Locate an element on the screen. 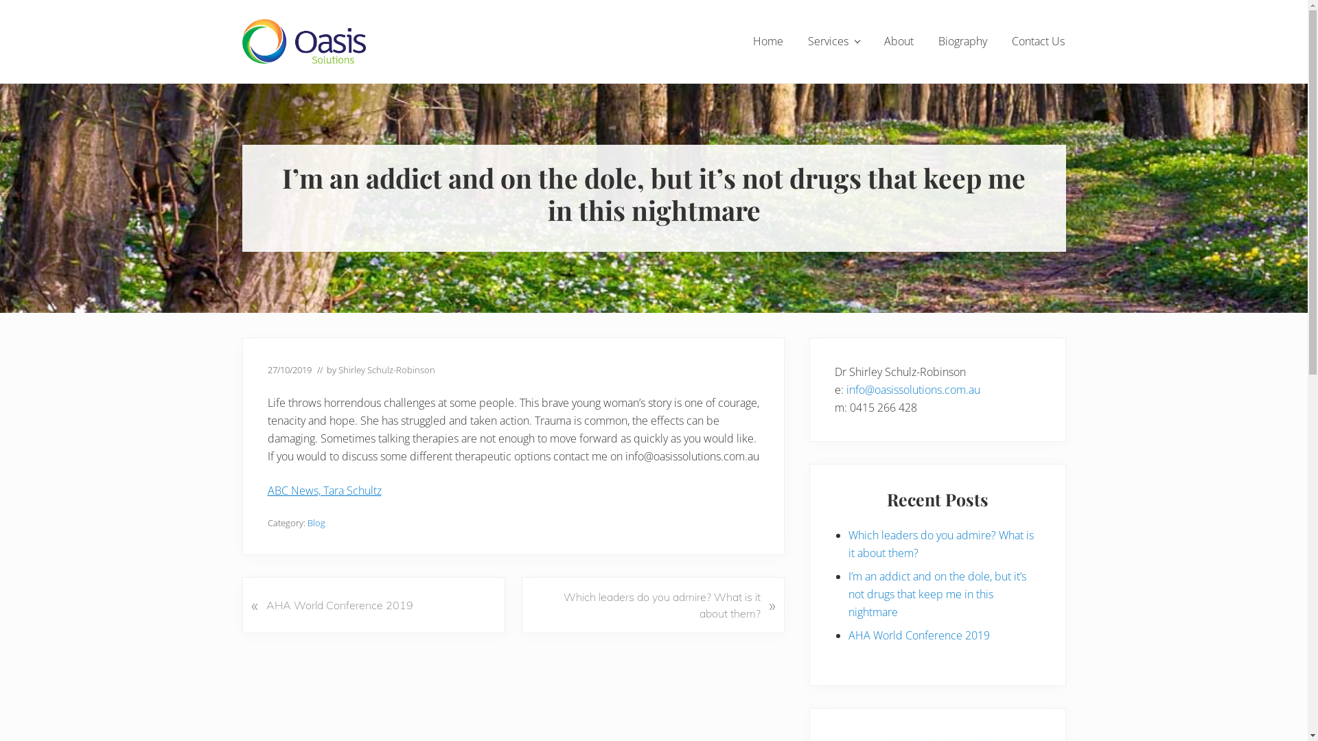 This screenshot has height=741, width=1318. Shirley Schulz-Robinson is located at coordinates (386, 370).